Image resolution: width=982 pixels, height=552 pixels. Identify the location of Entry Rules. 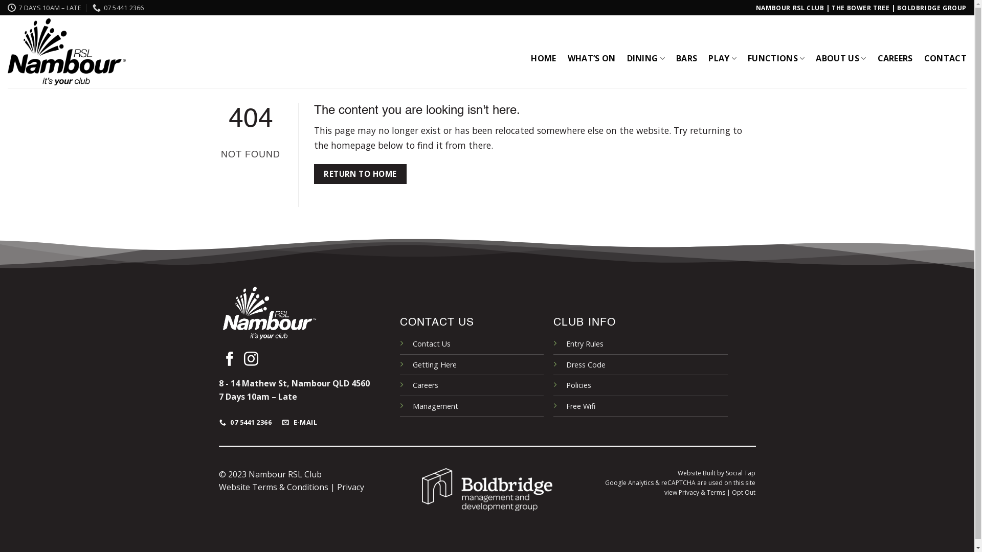
(585, 343).